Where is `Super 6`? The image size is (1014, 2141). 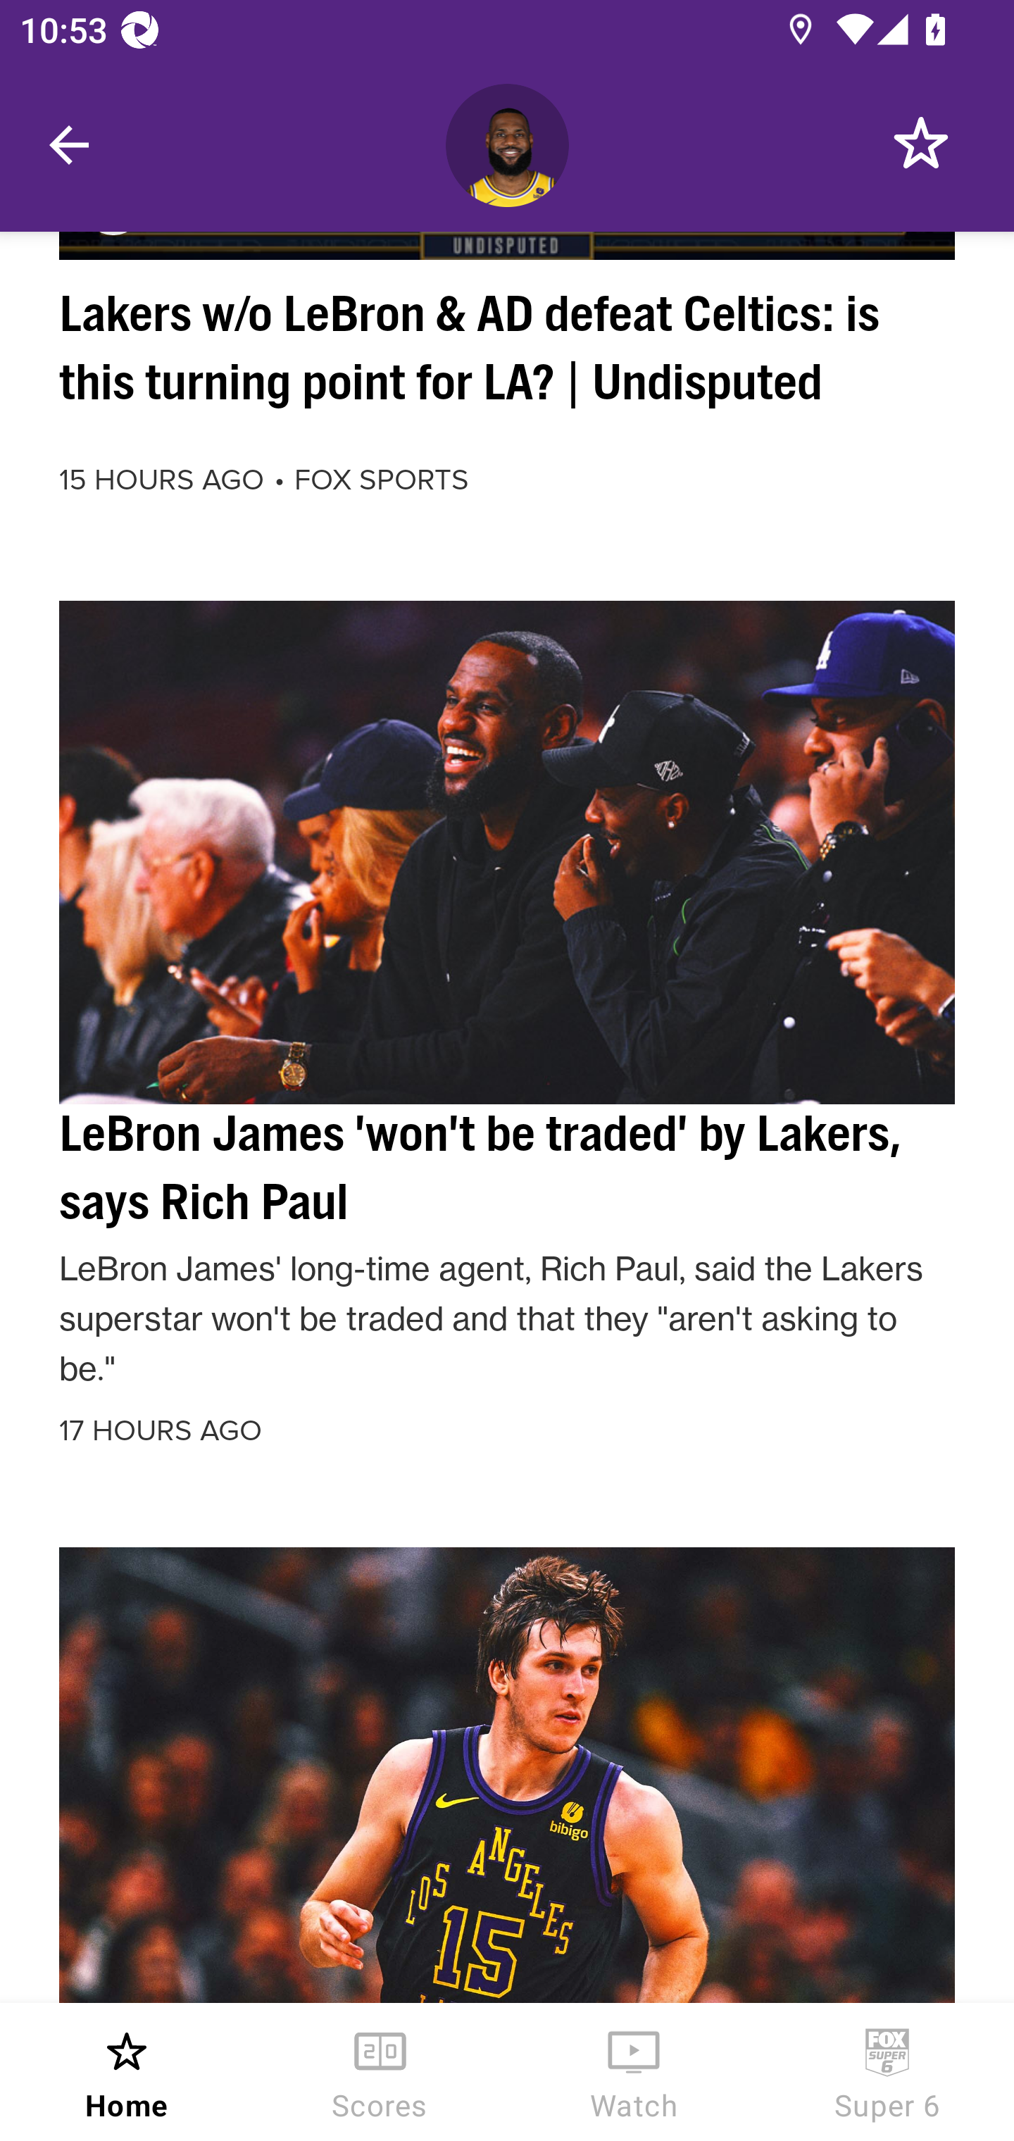 Super 6 is located at coordinates (887, 2072).